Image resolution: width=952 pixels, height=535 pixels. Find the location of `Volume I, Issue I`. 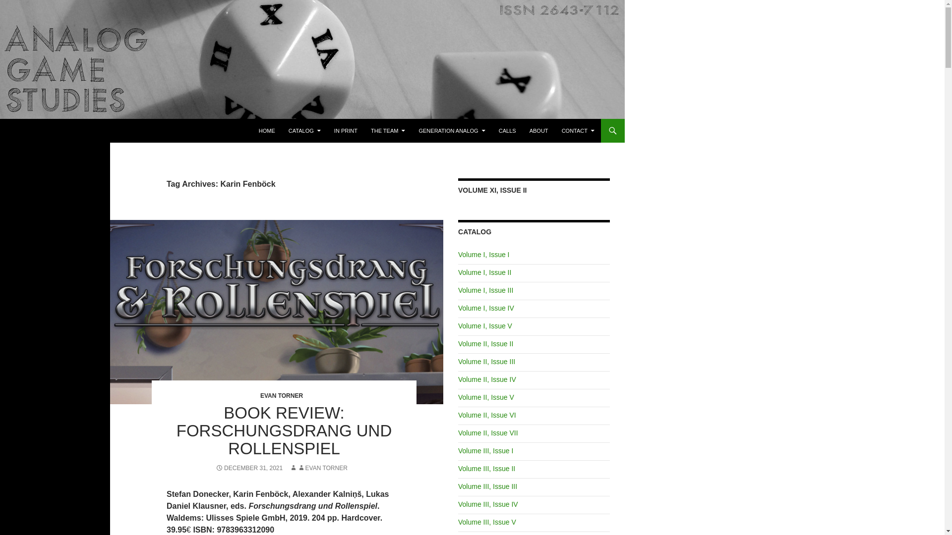

Volume I, Issue I is located at coordinates (483, 255).